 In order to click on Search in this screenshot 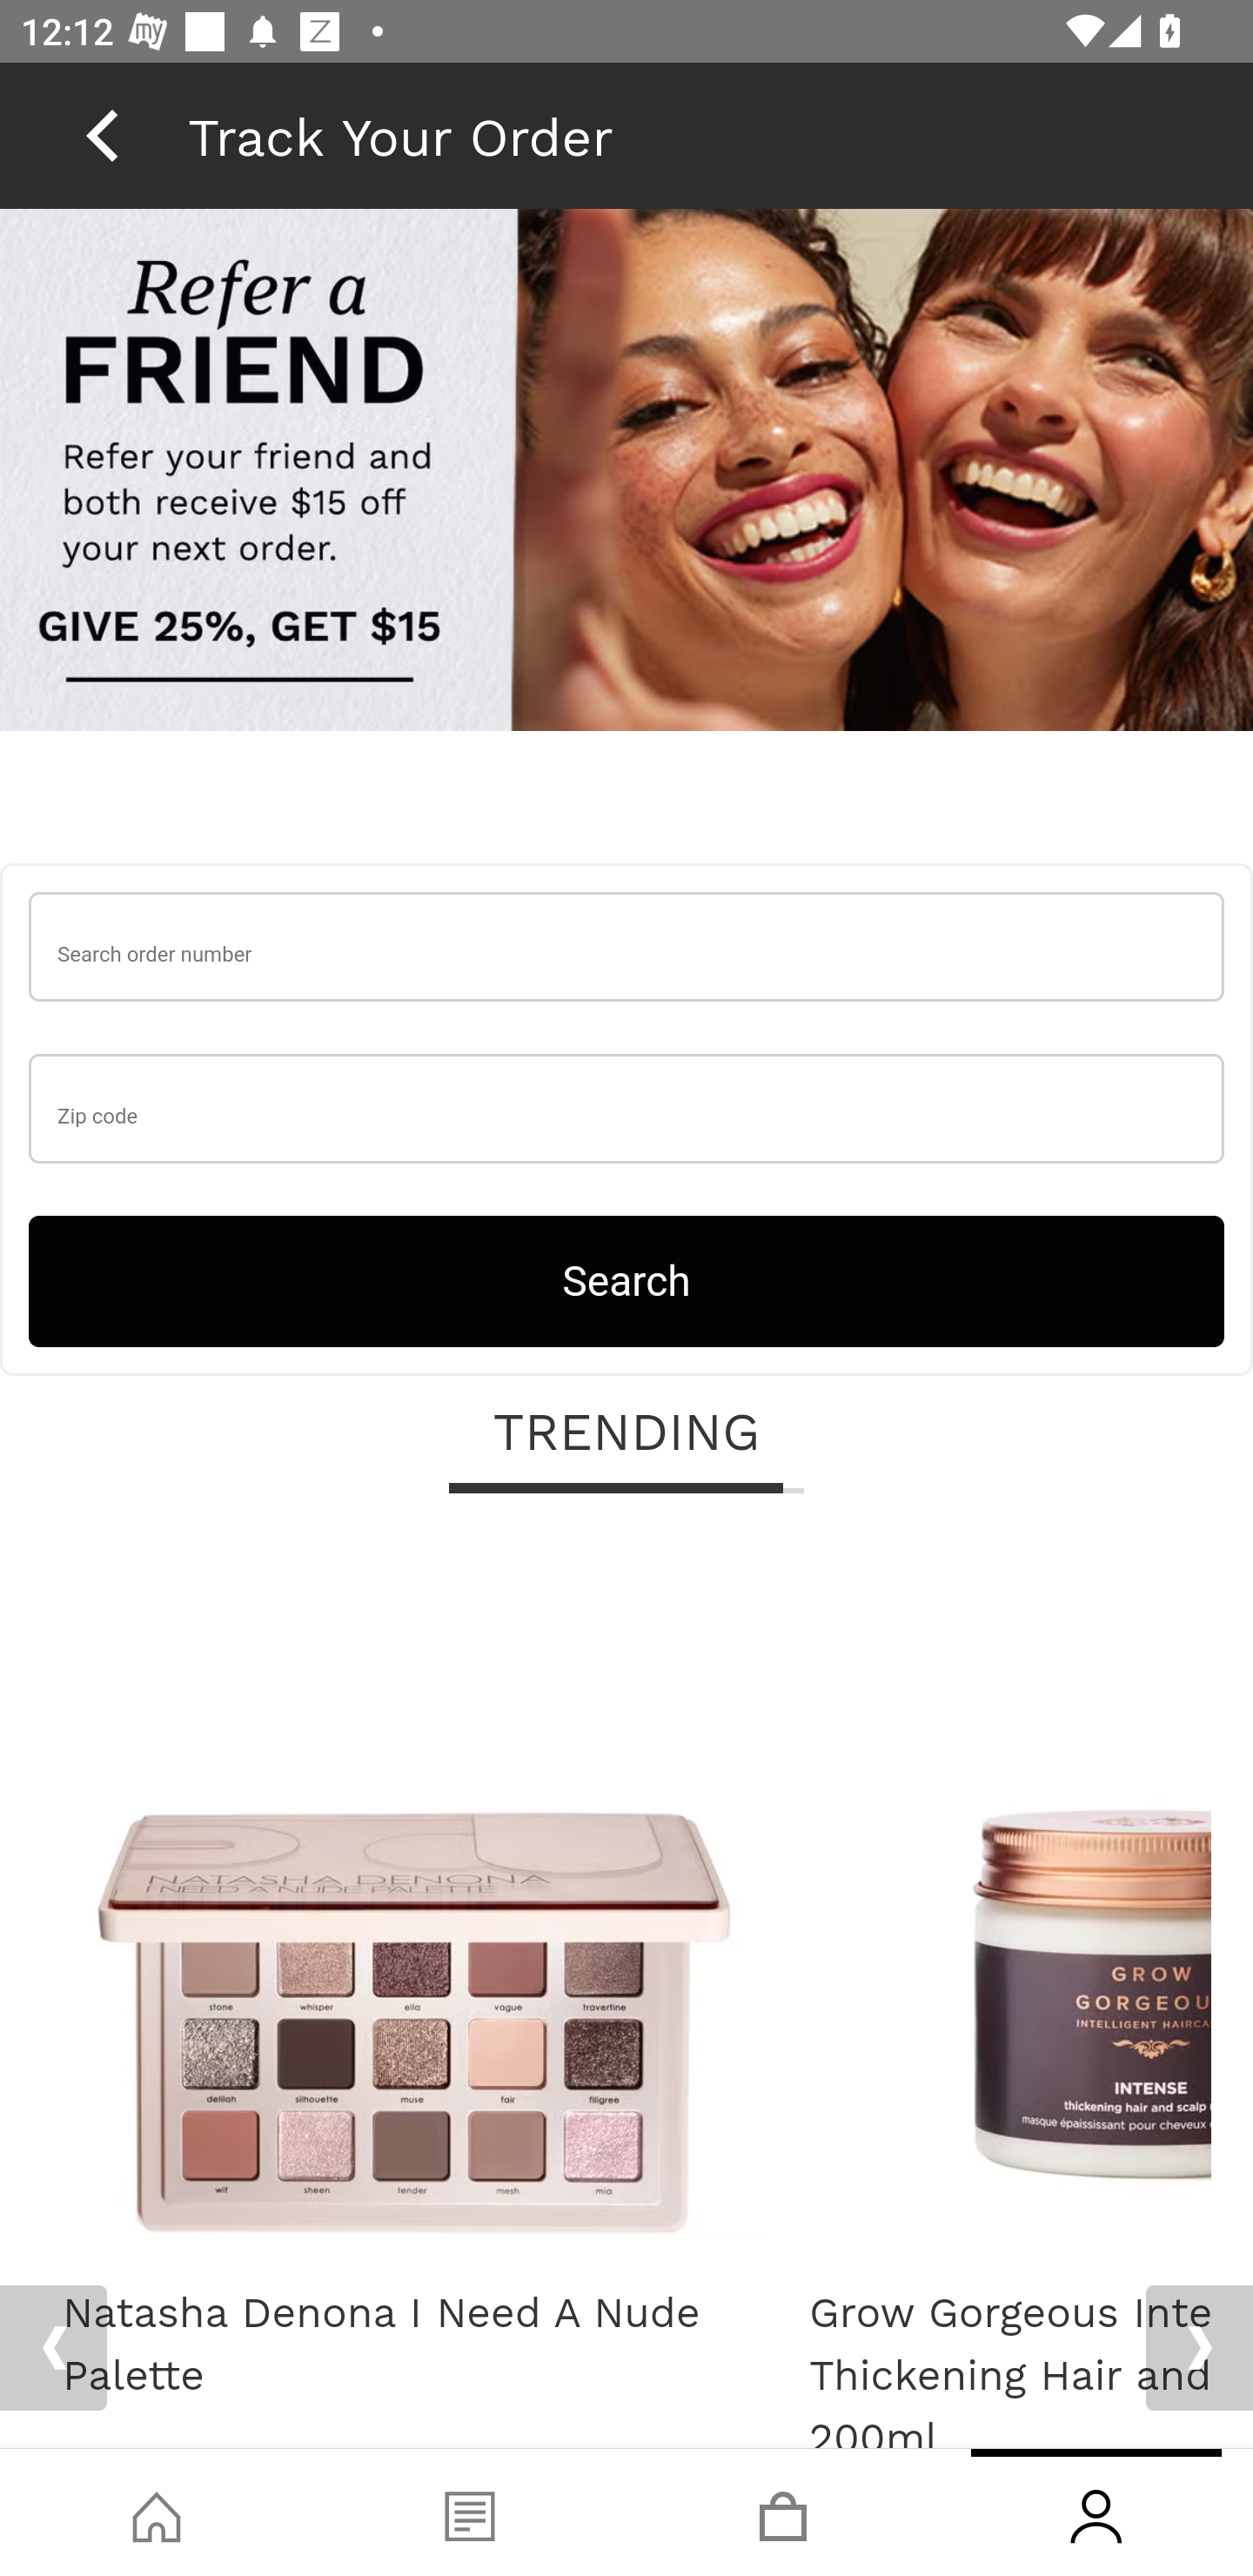, I will do `click(626, 1281)`.